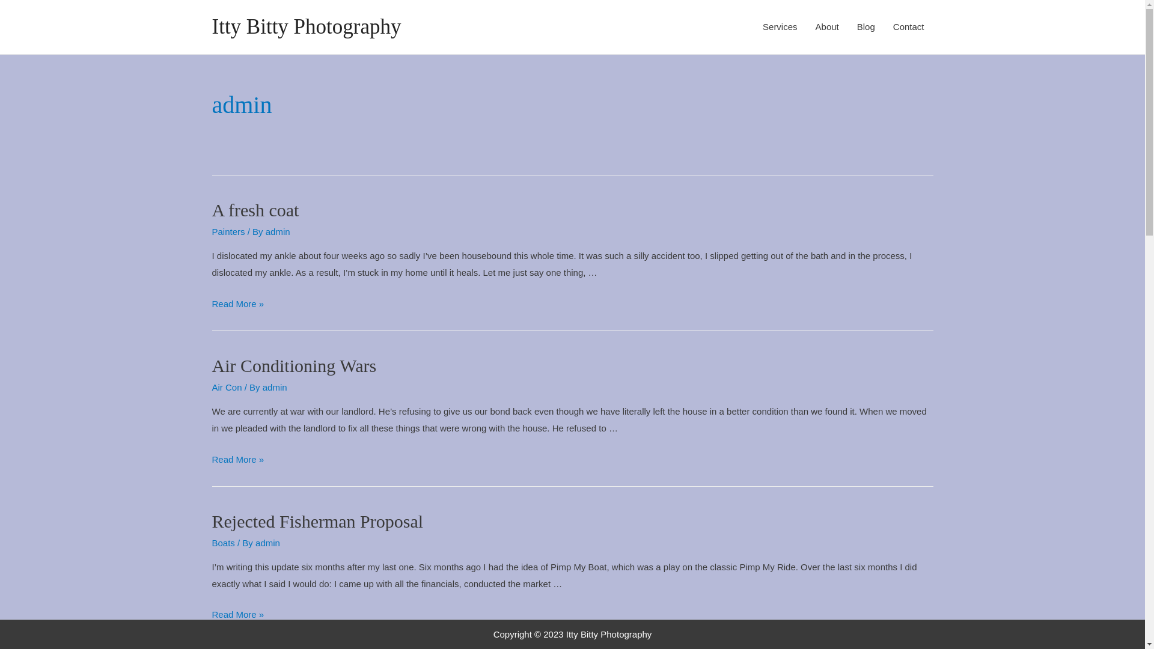 The image size is (1154, 649). What do you see at coordinates (275, 387) in the screenshot?
I see `admin` at bounding box center [275, 387].